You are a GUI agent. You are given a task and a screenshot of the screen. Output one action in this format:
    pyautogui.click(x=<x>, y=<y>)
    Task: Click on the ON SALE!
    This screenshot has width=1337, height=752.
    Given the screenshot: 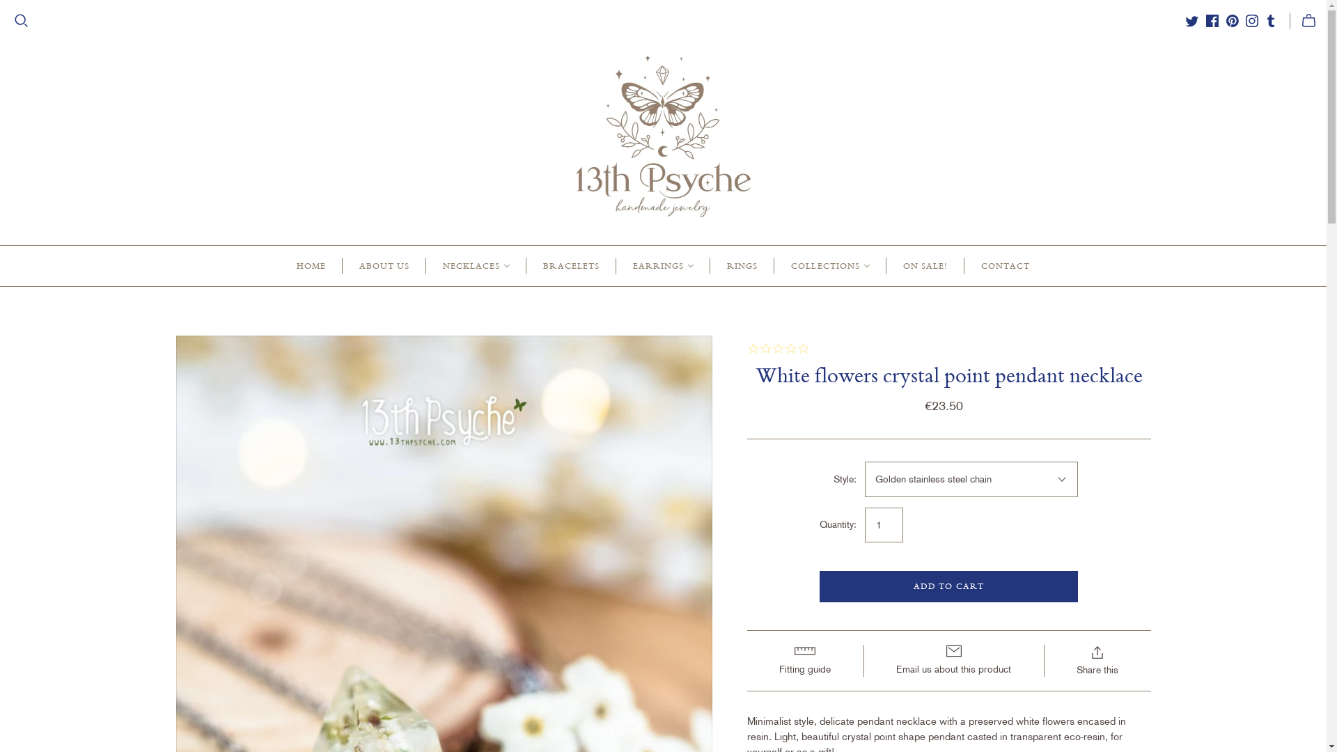 What is the action you would take?
    pyautogui.click(x=925, y=265)
    